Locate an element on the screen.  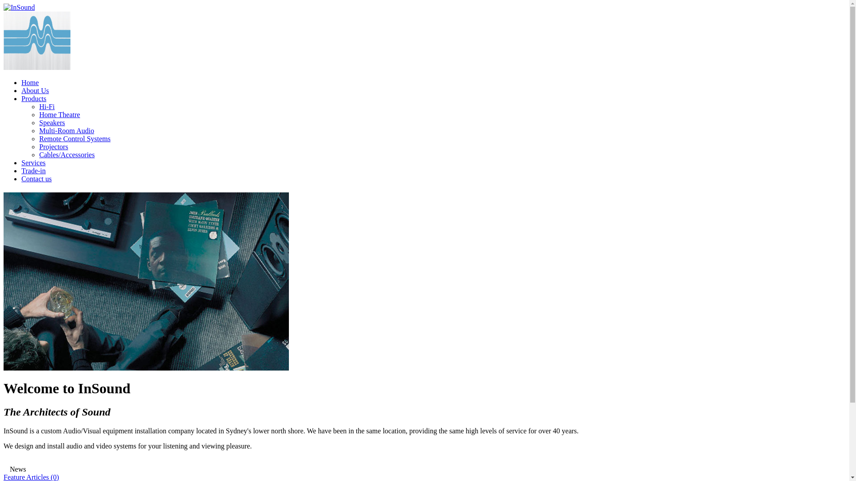
Products is located at coordinates (34, 99).